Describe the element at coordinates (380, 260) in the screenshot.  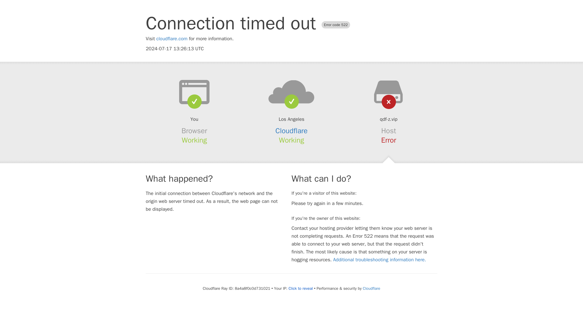
I see `Additional troubleshooting information here.` at that location.